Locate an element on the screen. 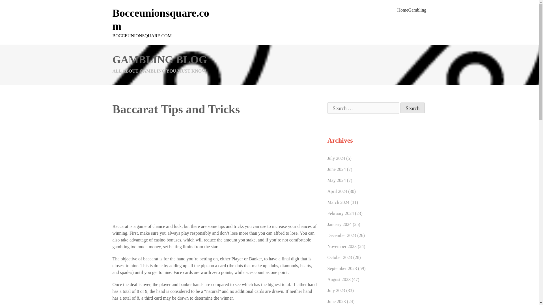 The height and width of the screenshot is (305, 543). February 2024 is located at coordinates (341, 213).